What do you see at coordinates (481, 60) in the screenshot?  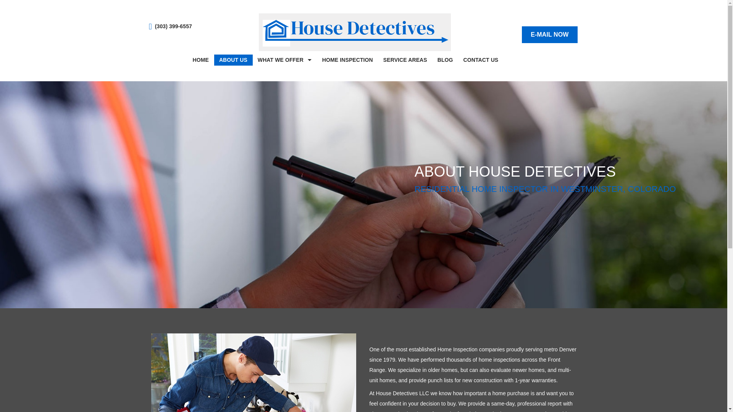 I see `CONTACT US` at bounding box center [481, 60].